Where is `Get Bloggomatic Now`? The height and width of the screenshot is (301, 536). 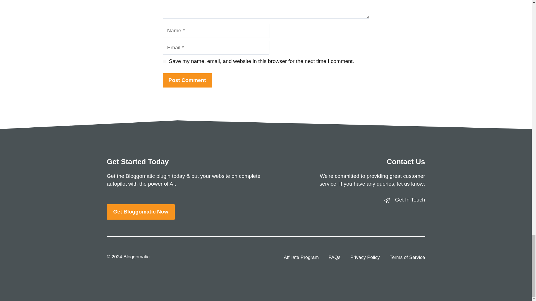
Get Bloggomatic Now is located at coordinates (141, 212).